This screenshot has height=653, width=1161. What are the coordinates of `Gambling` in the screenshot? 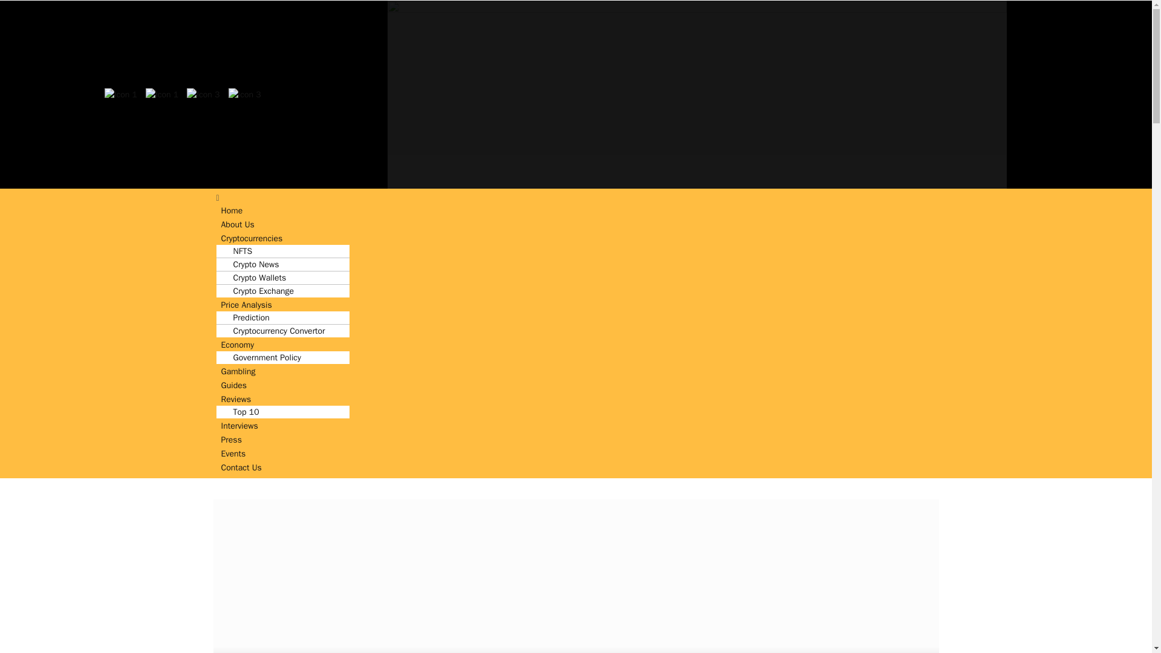 It's located at (238, 371).